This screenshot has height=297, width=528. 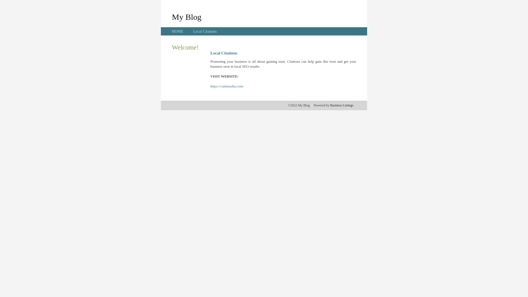 What do you see at coordinates (227, 86) in the screenshot?
I see `https://caminoaba.com/` at bounding box center [227, 86].